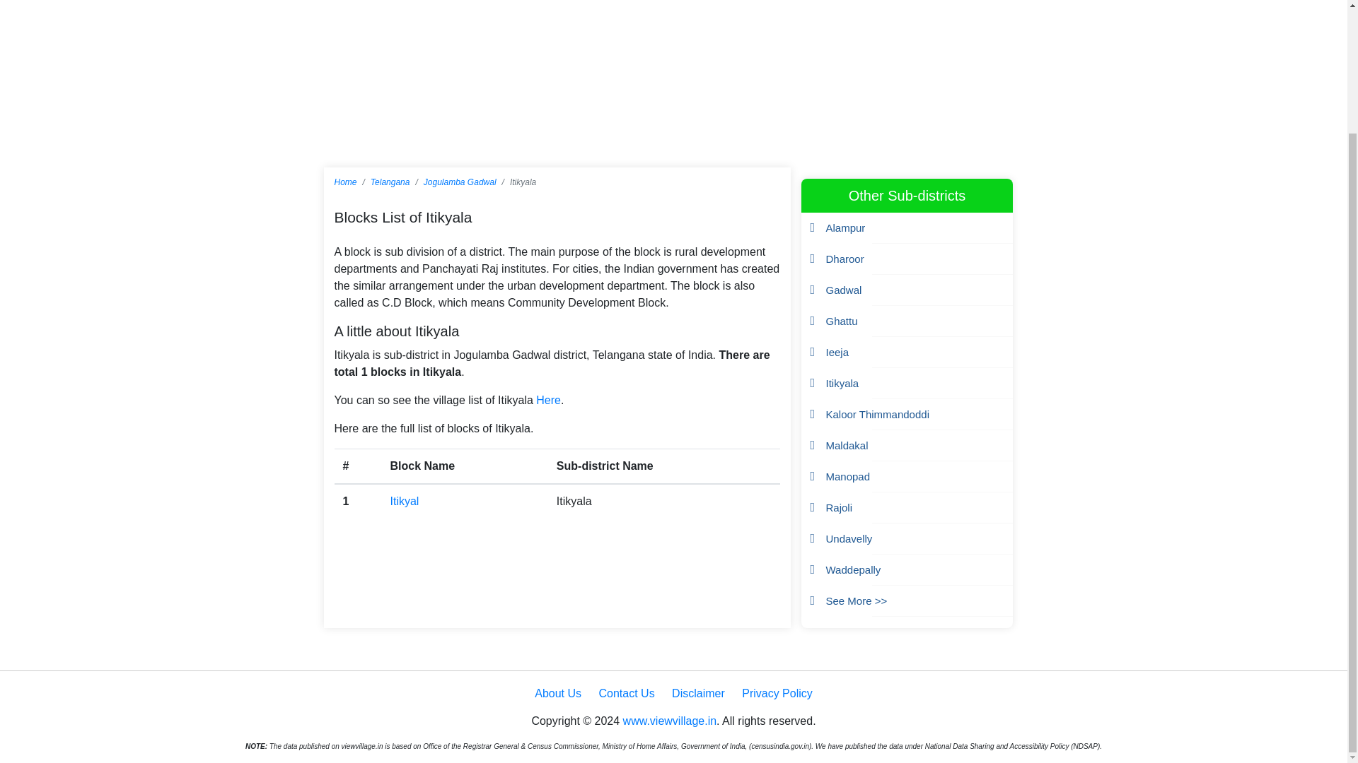 The width and height of the screenshot is (1358, 763). Describe the element at coordinates (460, 182) in the screenshot. I see `Jogulamba Gadwal` at that location.